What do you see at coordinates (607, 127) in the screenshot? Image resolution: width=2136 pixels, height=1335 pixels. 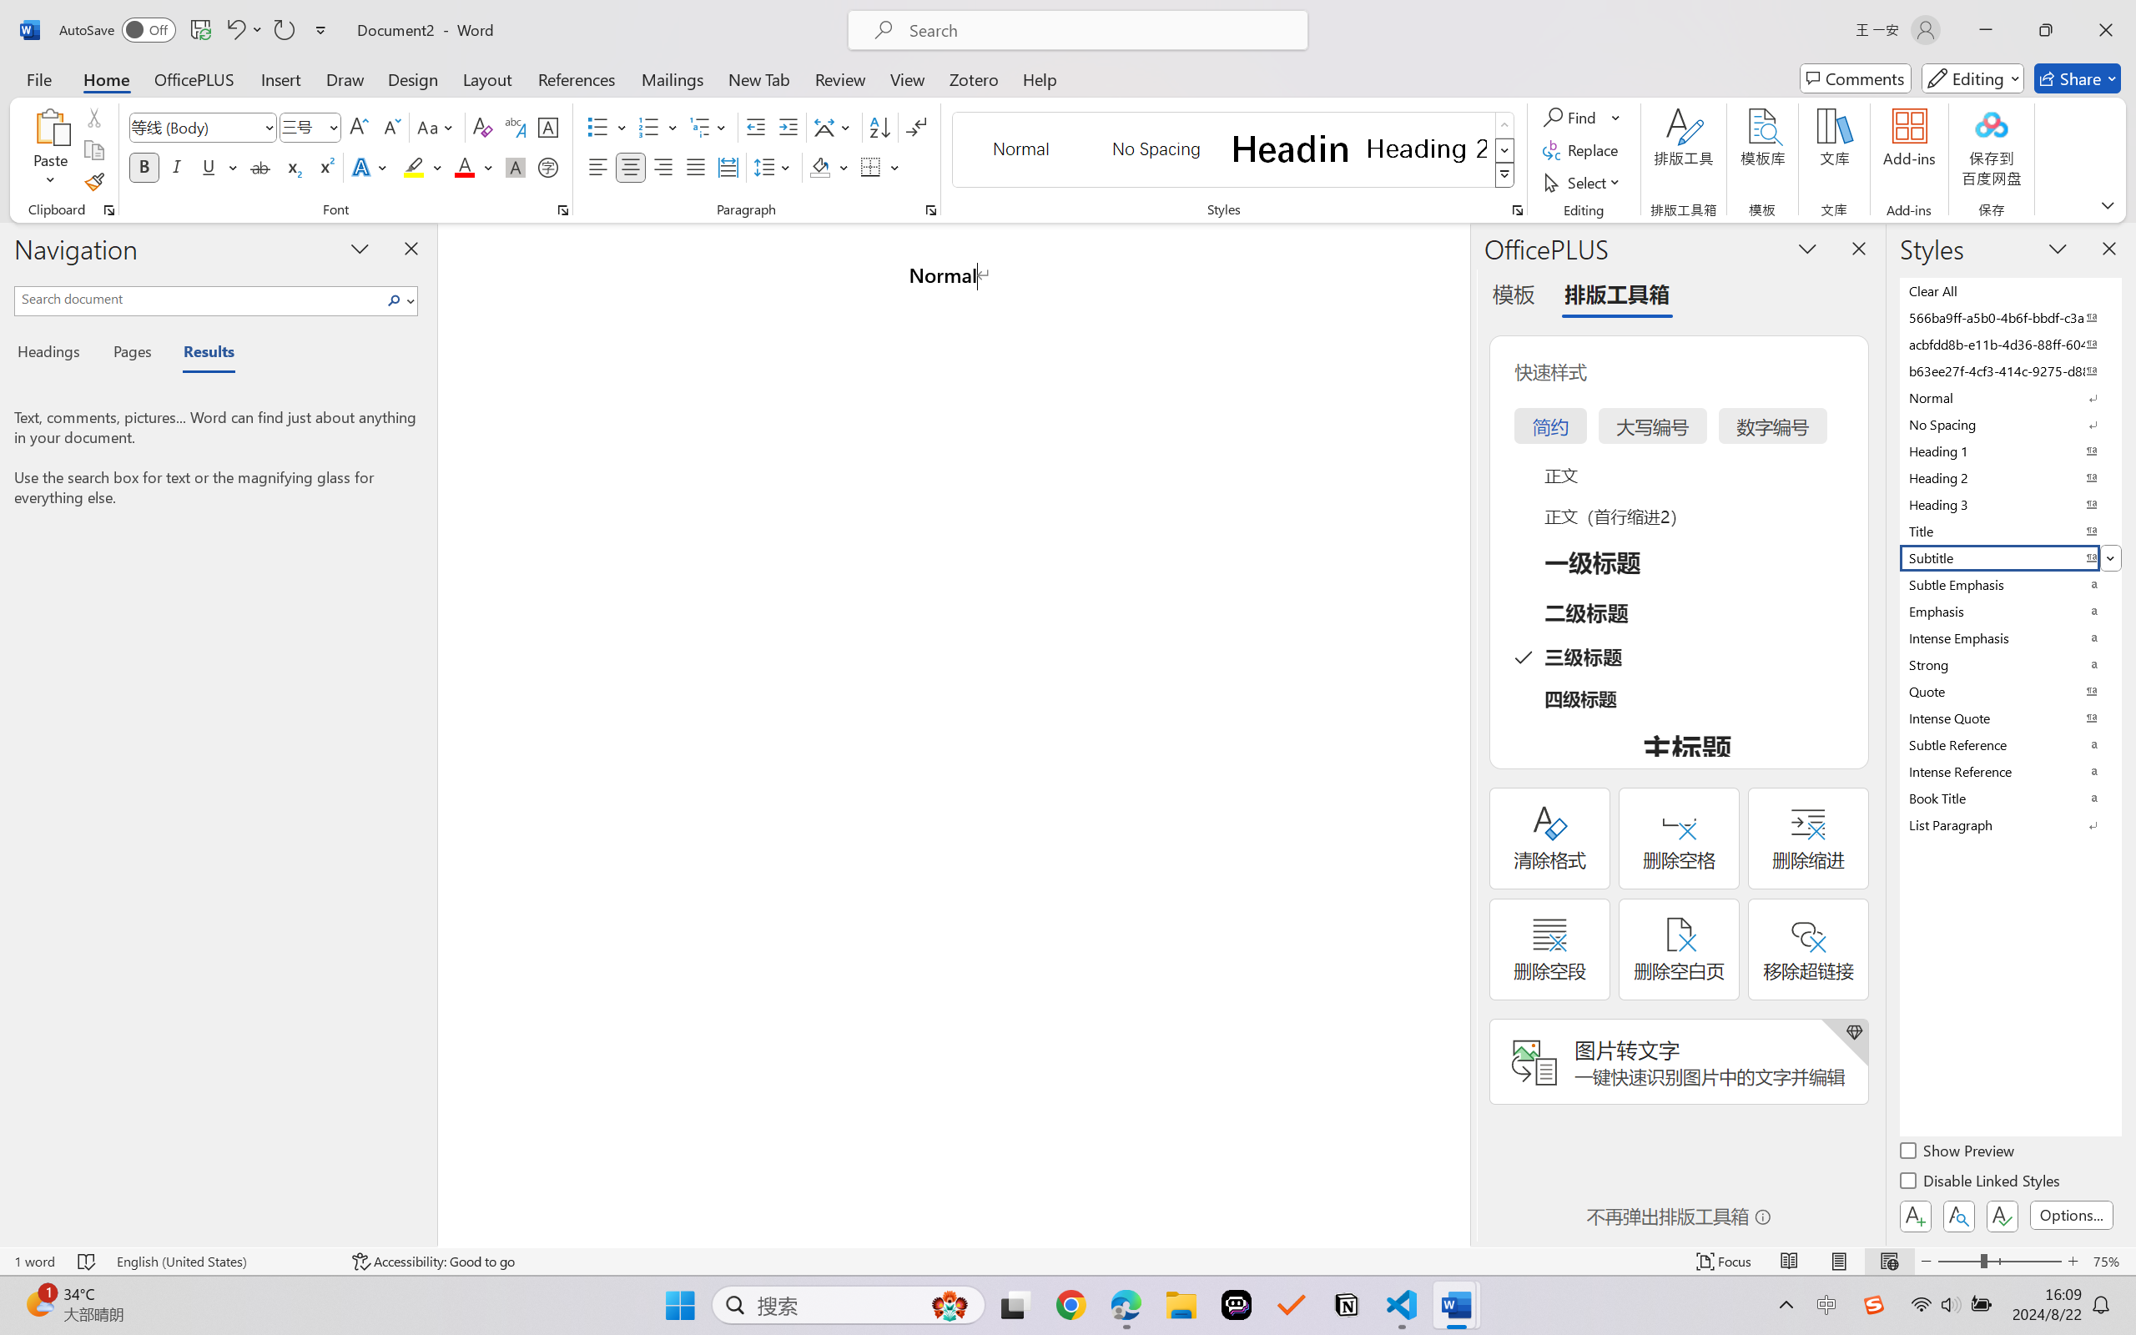 I see `Bullets` at bounding box center [607, 127].